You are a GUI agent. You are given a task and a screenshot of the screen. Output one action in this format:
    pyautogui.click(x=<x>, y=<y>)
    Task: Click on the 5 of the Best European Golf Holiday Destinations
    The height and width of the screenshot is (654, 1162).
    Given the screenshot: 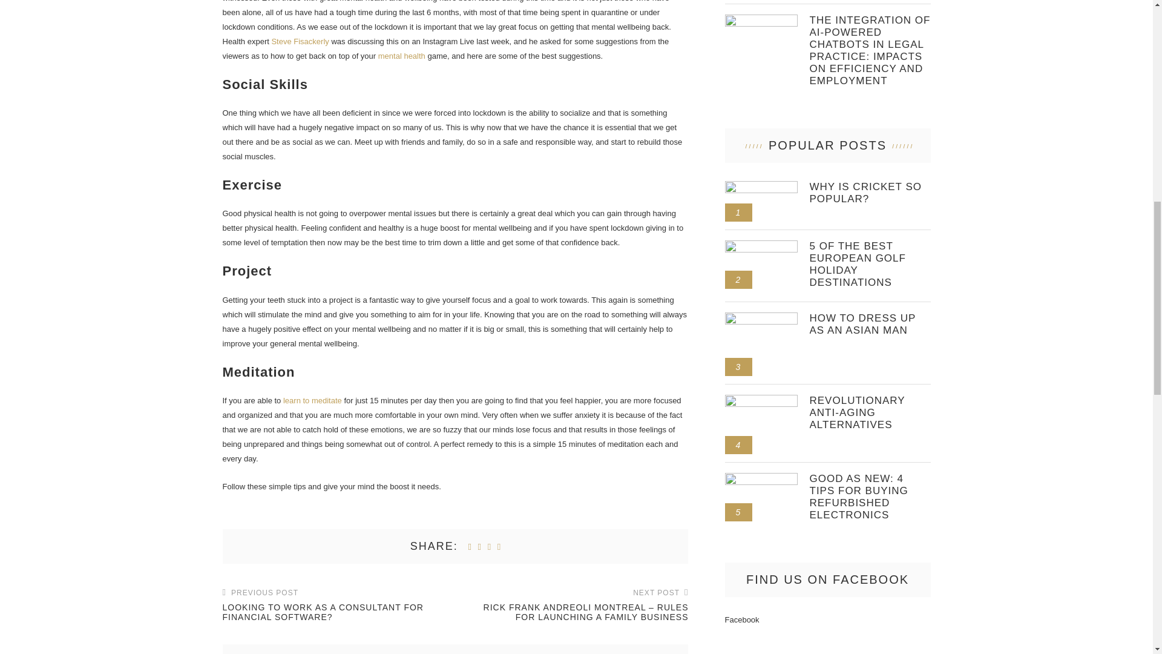 What is the action you would take?
    pyautogui.click(x=761, y=245)
    